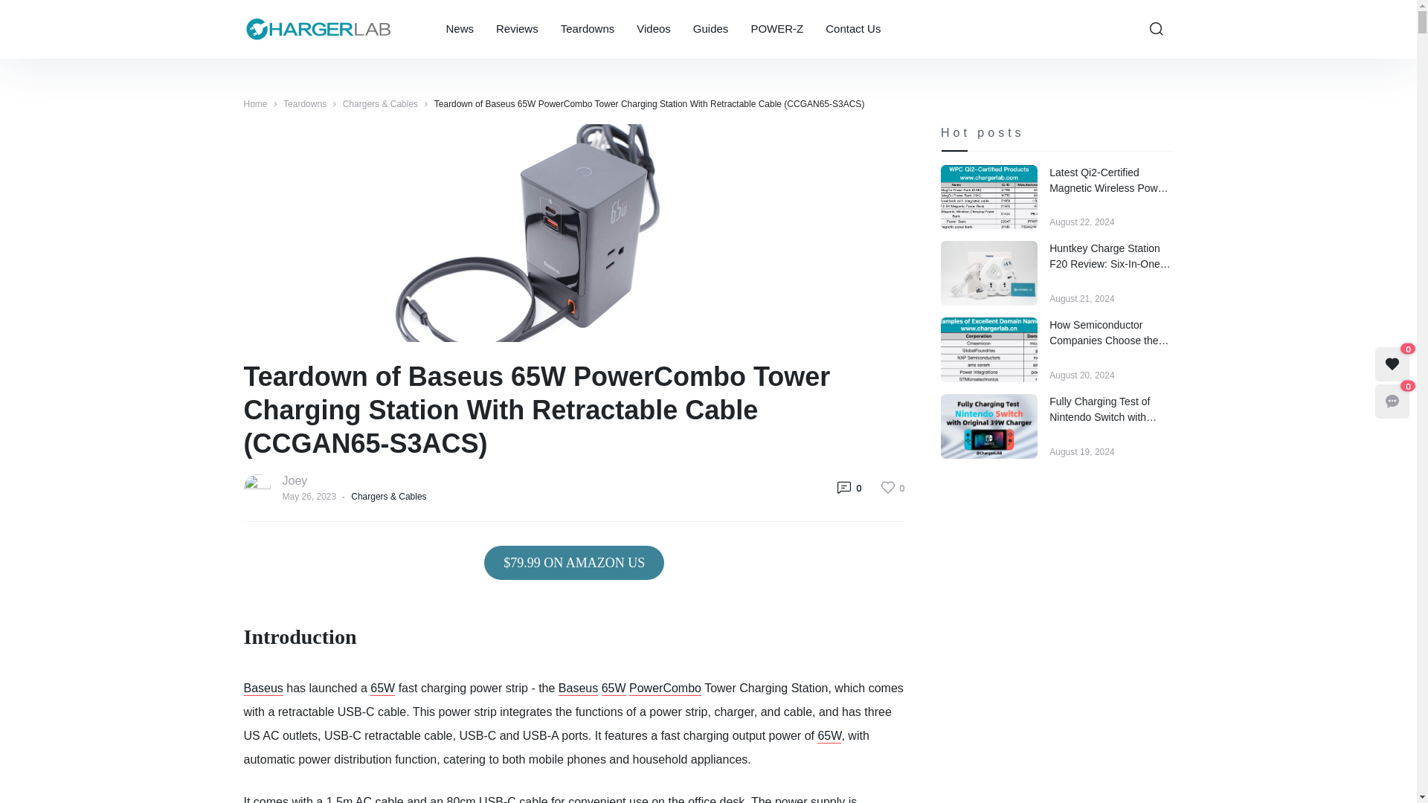  What do you see at coordinates (463, 29) in the screenshot?
I see `Teardowns` at bounding box center [463, 29].